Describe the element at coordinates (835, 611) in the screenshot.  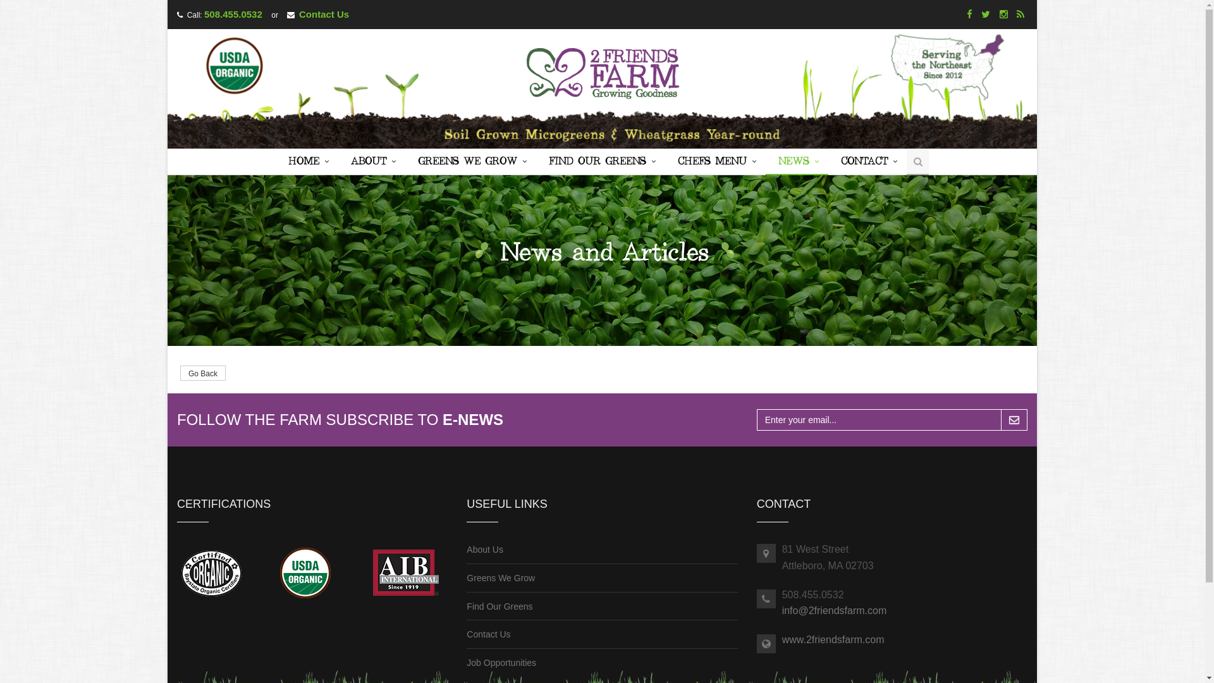
I see `info@2friendsfarm.com` at that location.